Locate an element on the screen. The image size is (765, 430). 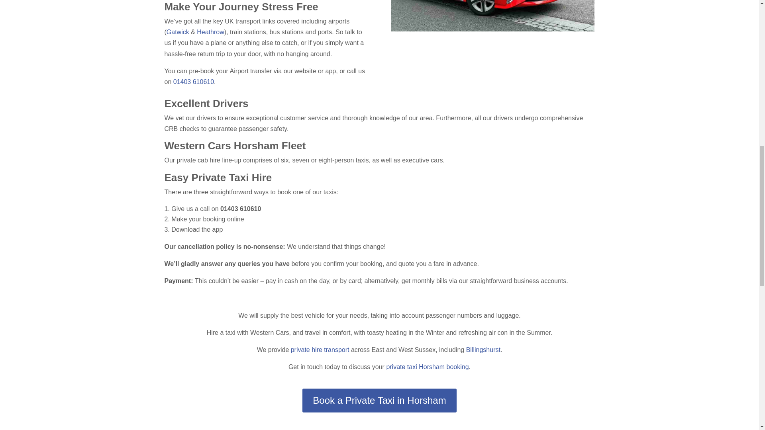
Heathrow is located at coordinates (210, 32).